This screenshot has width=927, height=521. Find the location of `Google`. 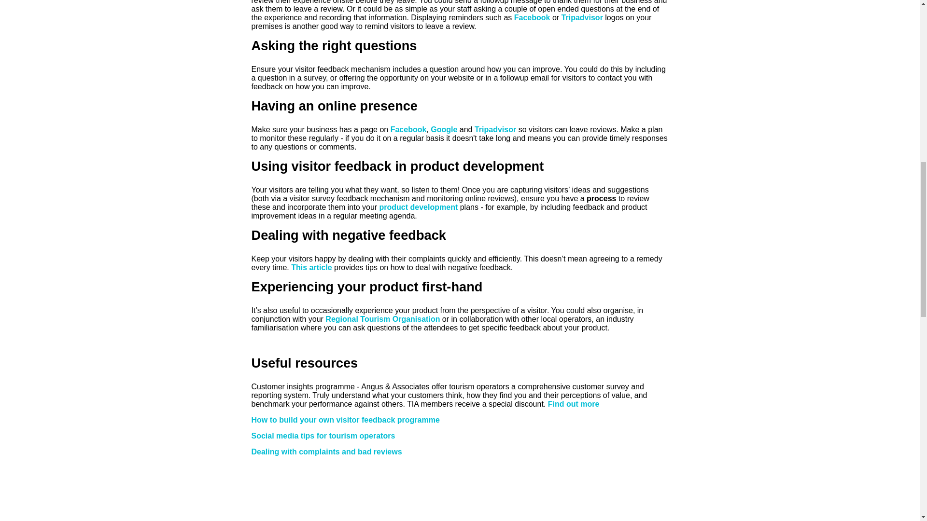

Google is located at coordinates (444, 129).